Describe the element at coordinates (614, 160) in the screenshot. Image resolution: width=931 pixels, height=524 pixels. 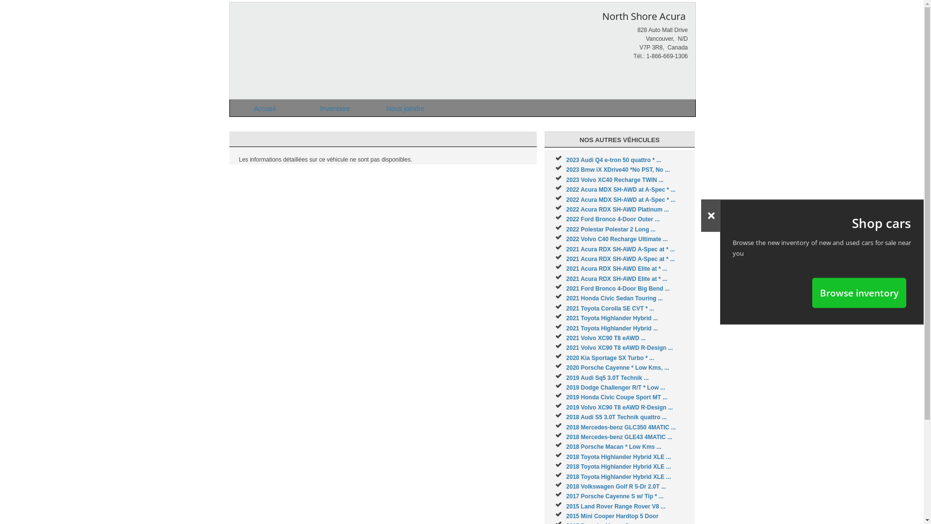
I see `2023 Audi Q4 e-tron 50 quattro * ...` at that location.